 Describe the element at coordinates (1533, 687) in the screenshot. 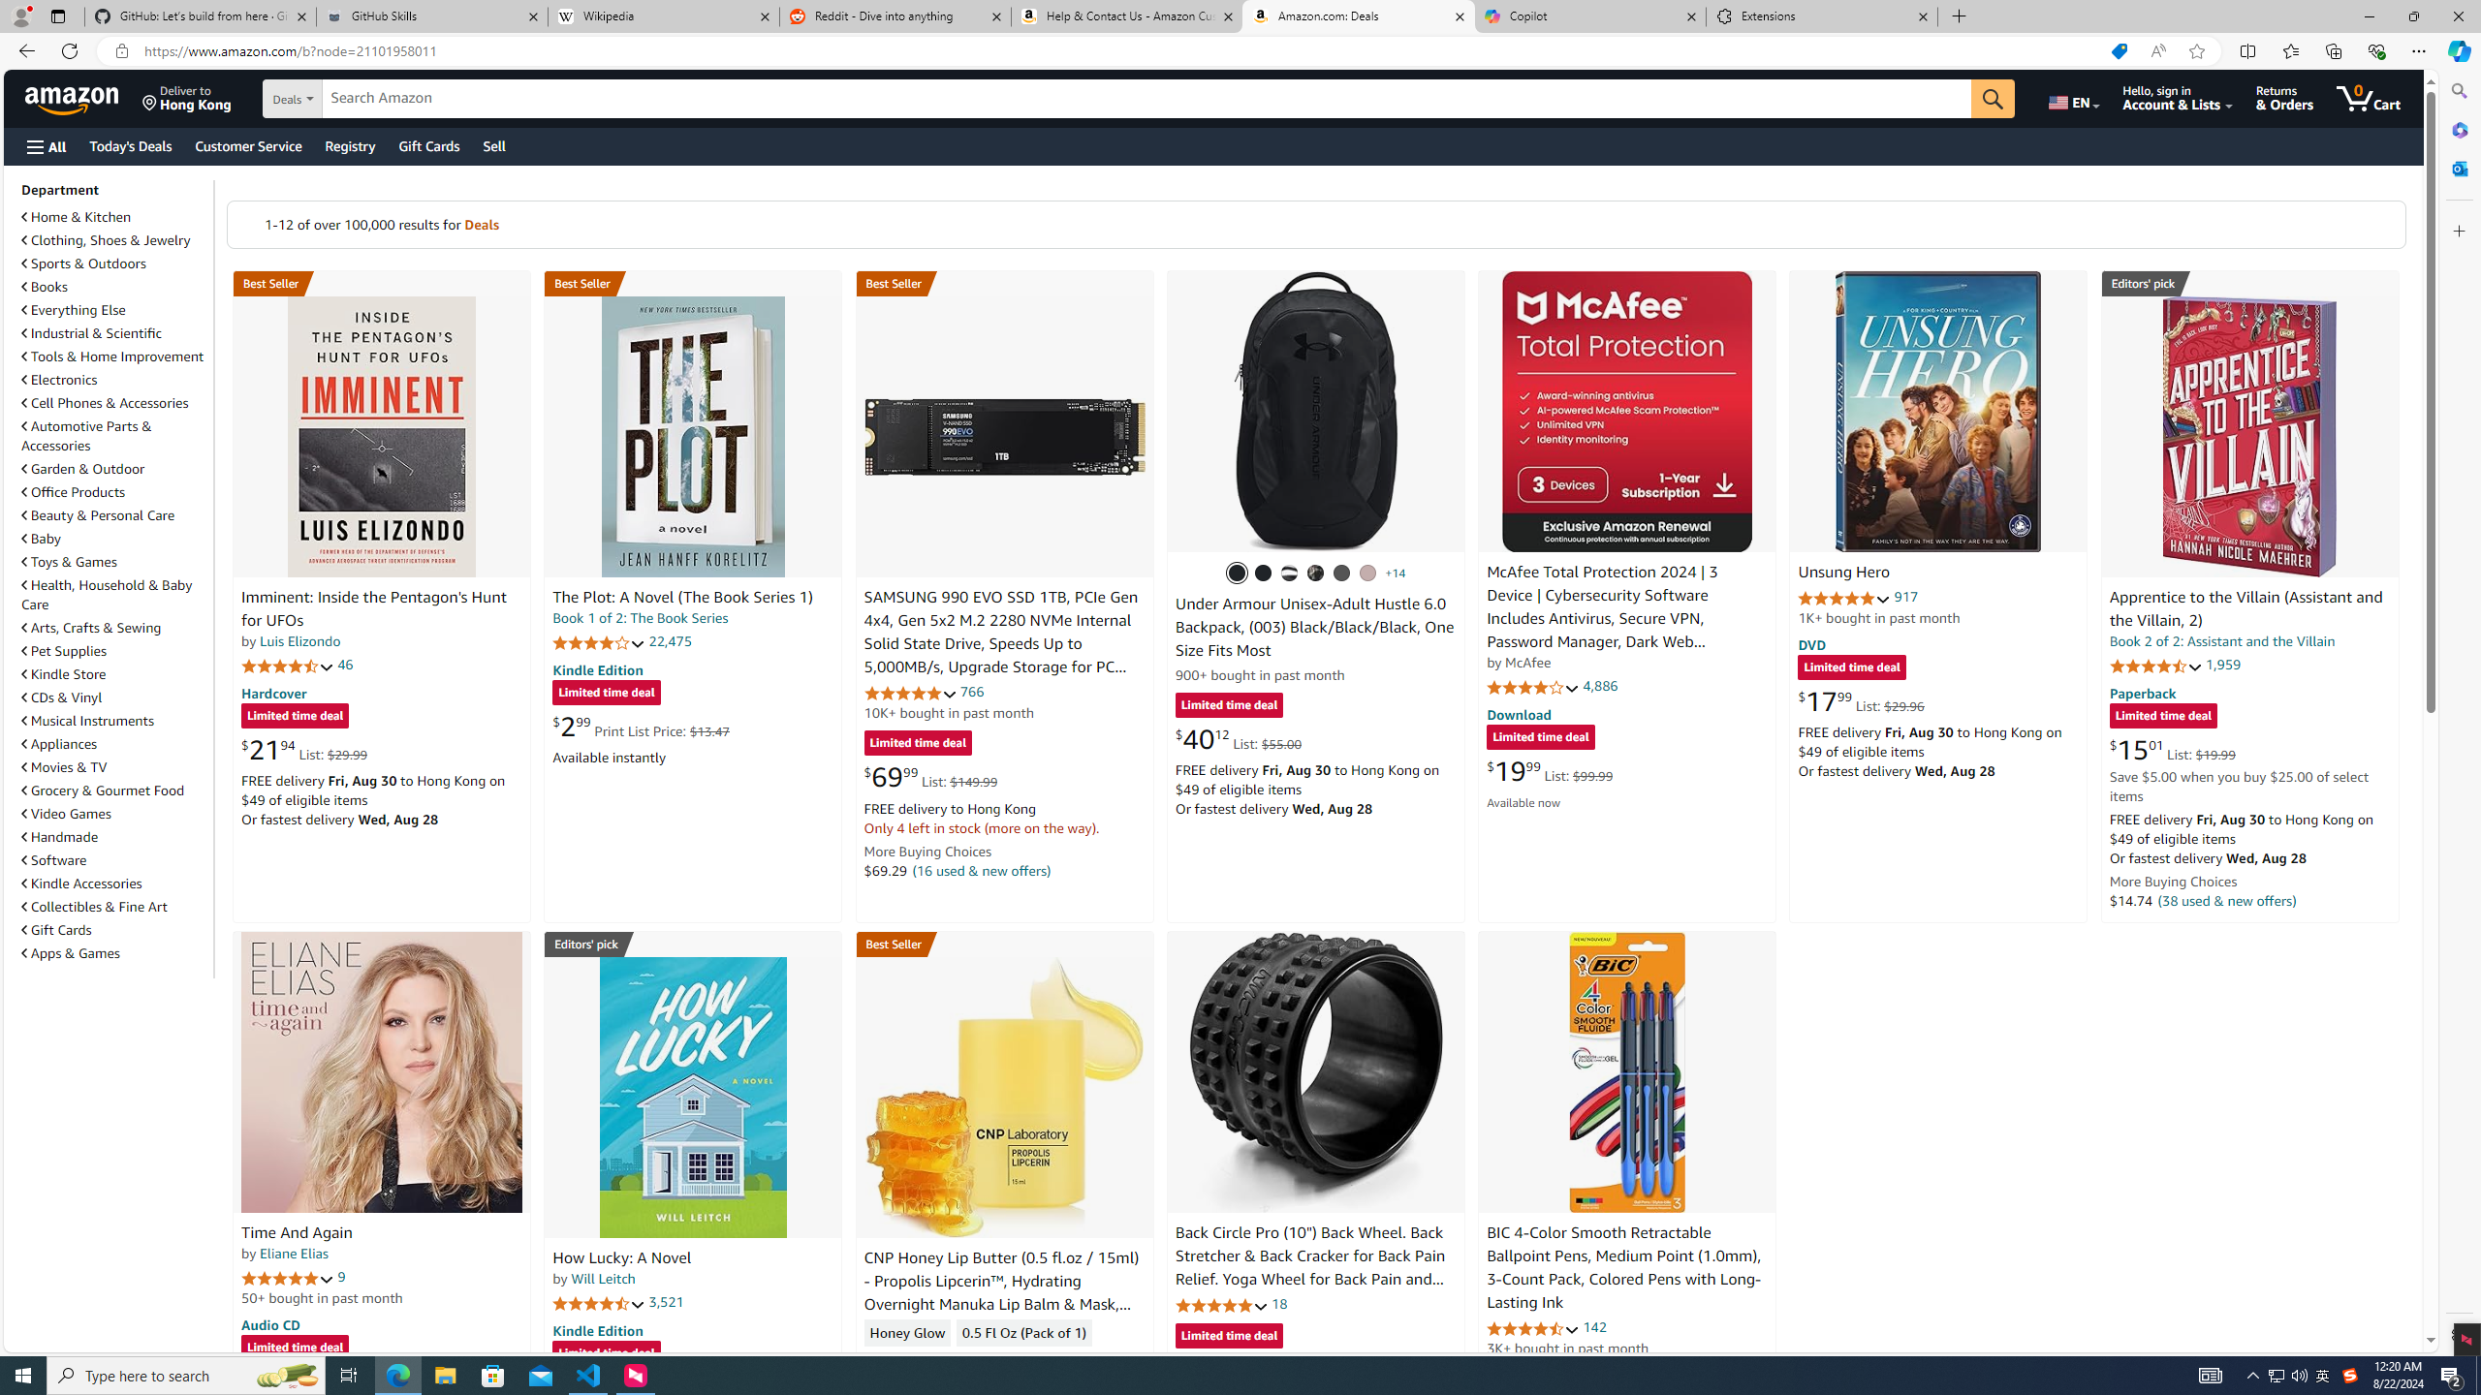

I see `4.1 out of 5 stars` at that location.